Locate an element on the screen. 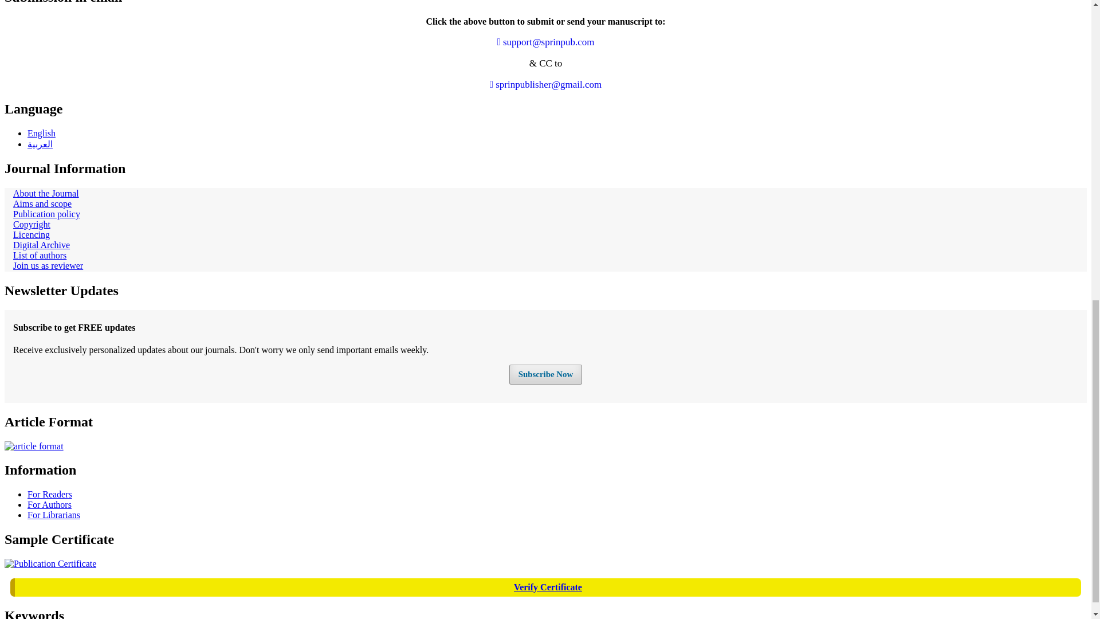 The image size is (1100, 619). English is located at coordinates (41, 133).